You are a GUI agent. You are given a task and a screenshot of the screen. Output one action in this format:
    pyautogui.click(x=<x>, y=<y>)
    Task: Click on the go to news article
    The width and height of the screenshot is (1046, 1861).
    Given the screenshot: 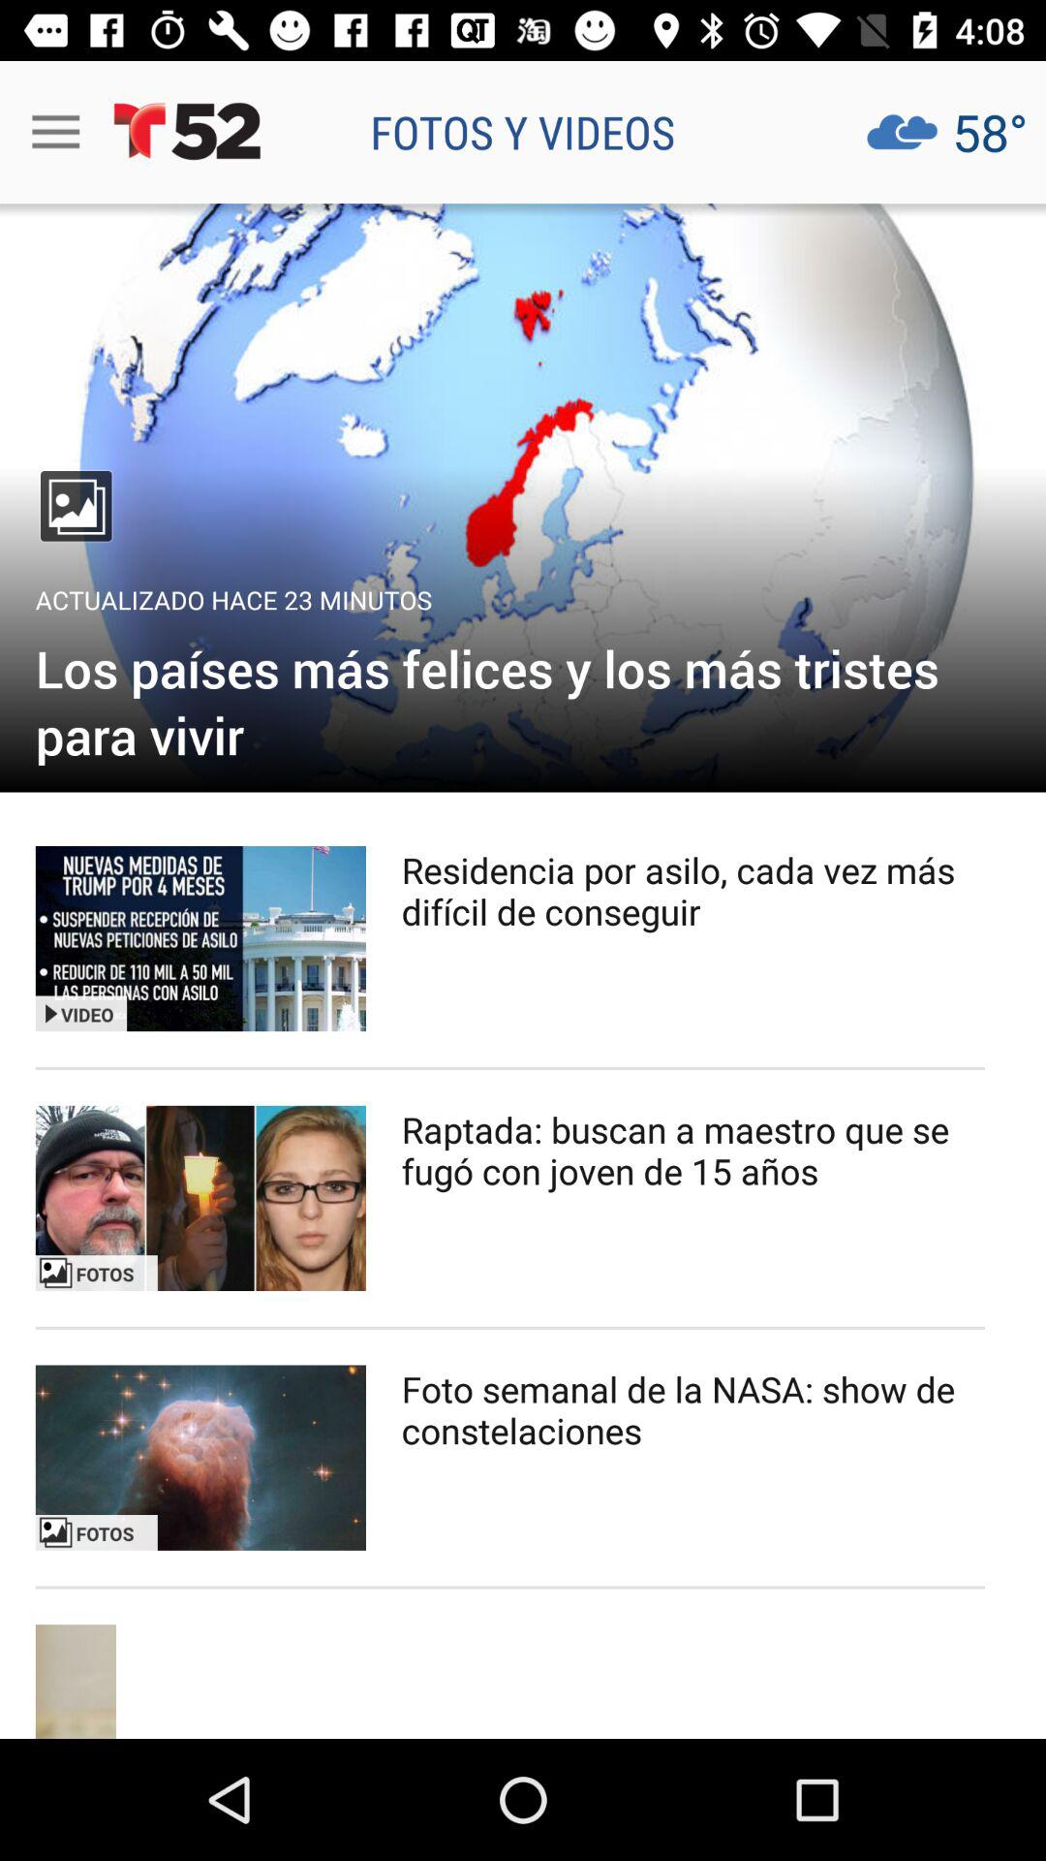 What is the action you would take?
    pyautogui.click(x=523, y=498)
    